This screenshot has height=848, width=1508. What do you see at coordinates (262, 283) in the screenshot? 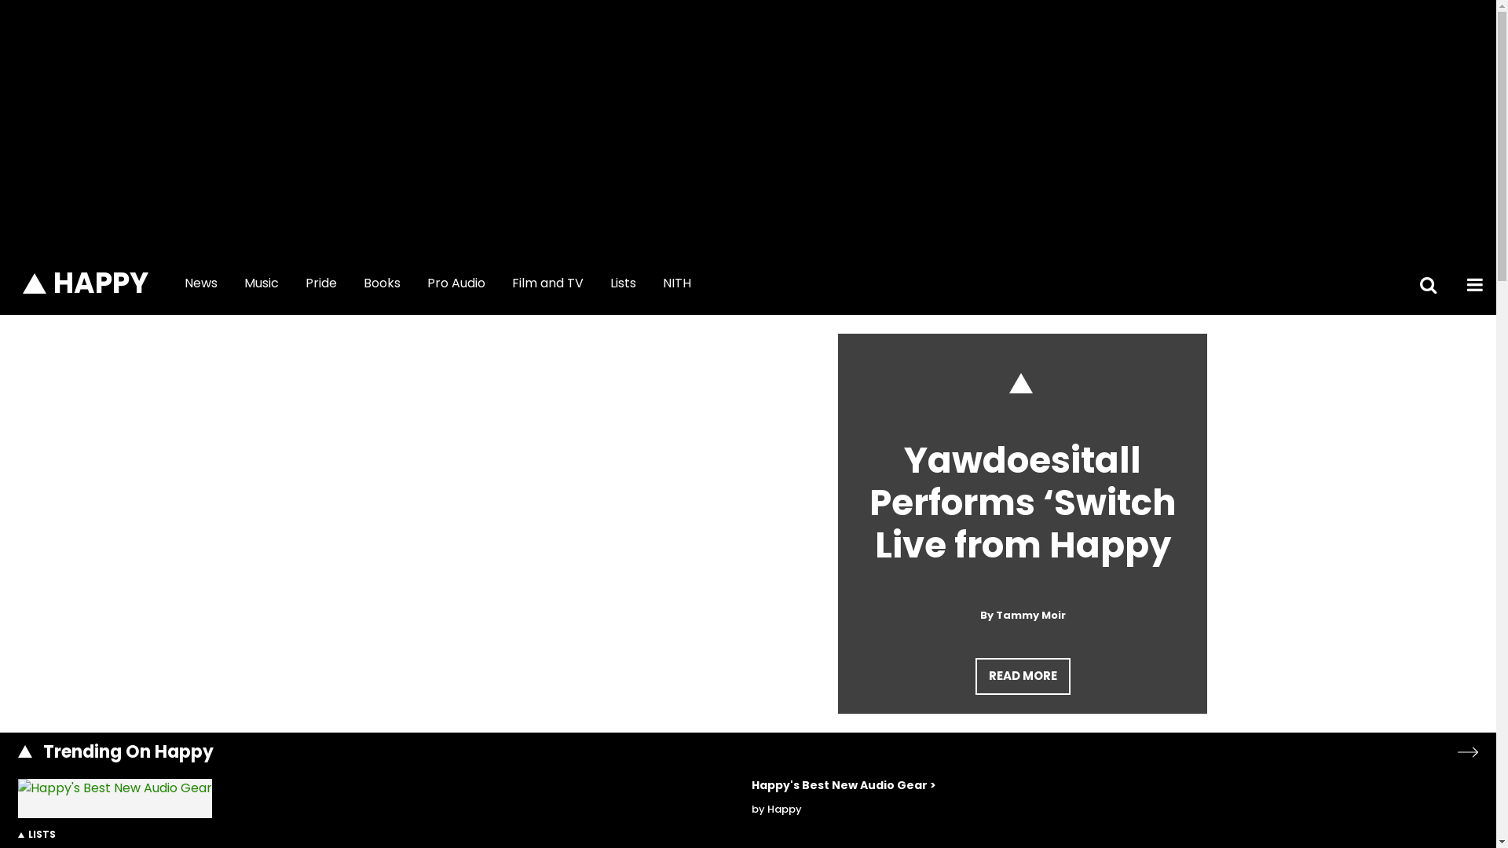
I see `Music` at bounding box center [262, 283].